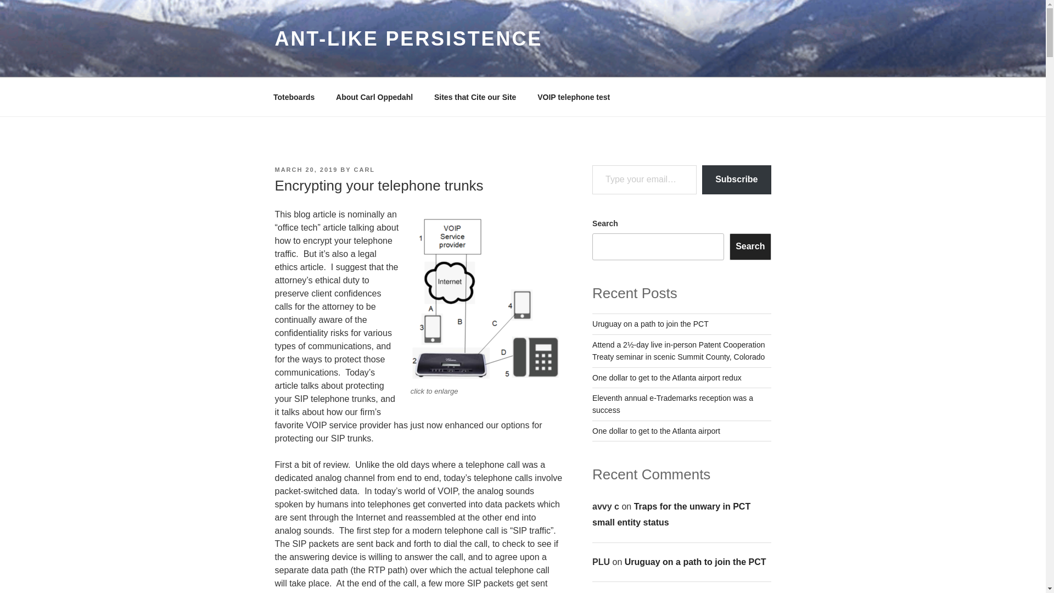  Describe the element at coordinates (644, 180) in the screenshot. I see `Please fill in this field.` at that location.